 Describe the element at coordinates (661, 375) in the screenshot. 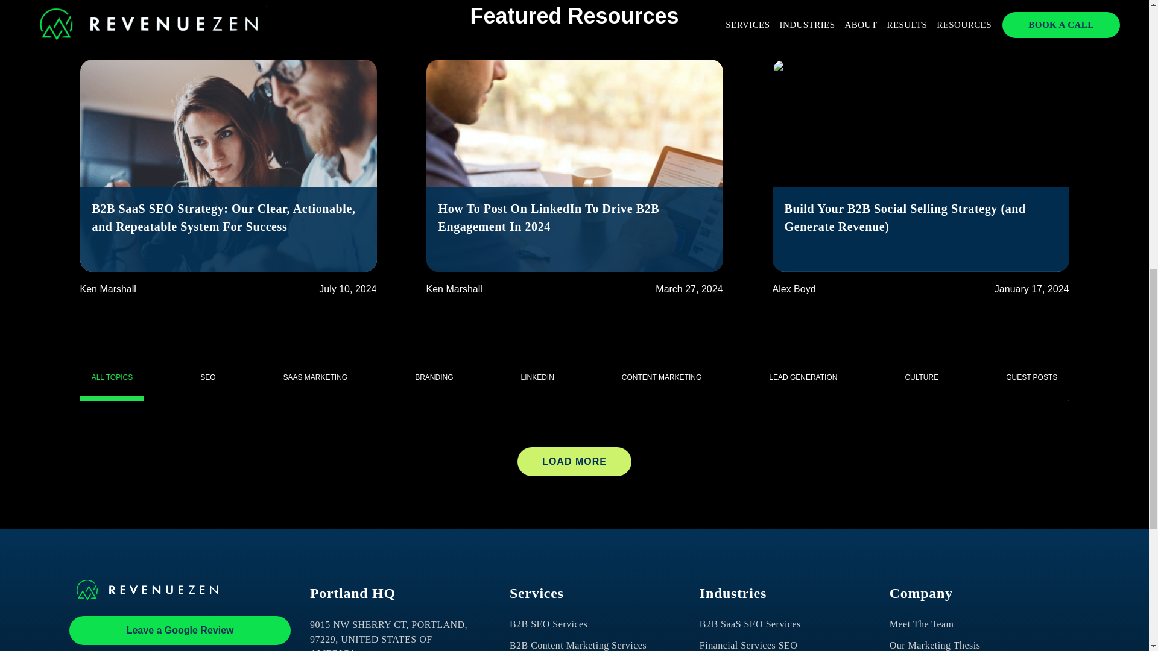

I see `CONTENT MARKETING` at that location.